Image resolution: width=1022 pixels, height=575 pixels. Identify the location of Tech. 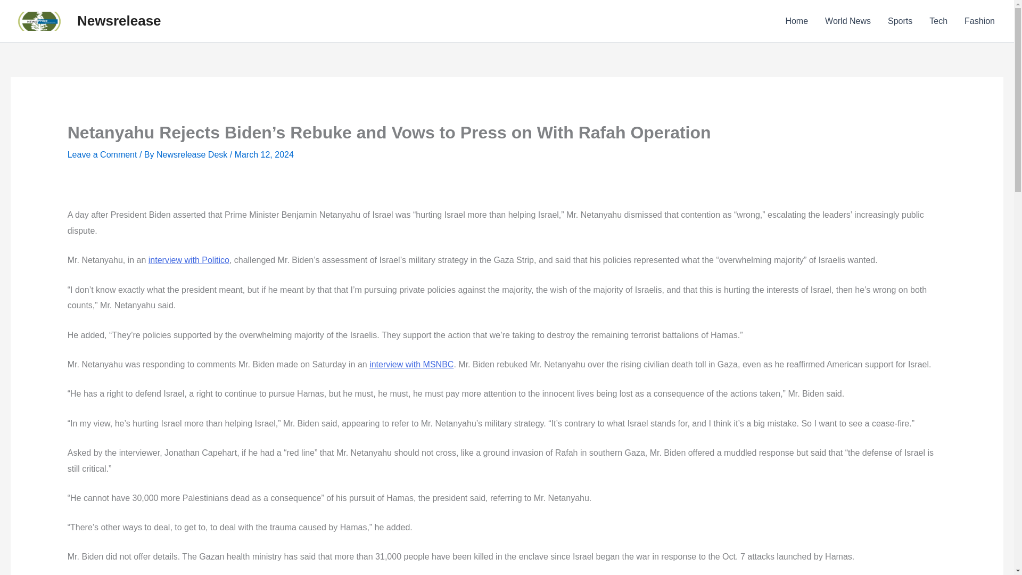
(938, 21).